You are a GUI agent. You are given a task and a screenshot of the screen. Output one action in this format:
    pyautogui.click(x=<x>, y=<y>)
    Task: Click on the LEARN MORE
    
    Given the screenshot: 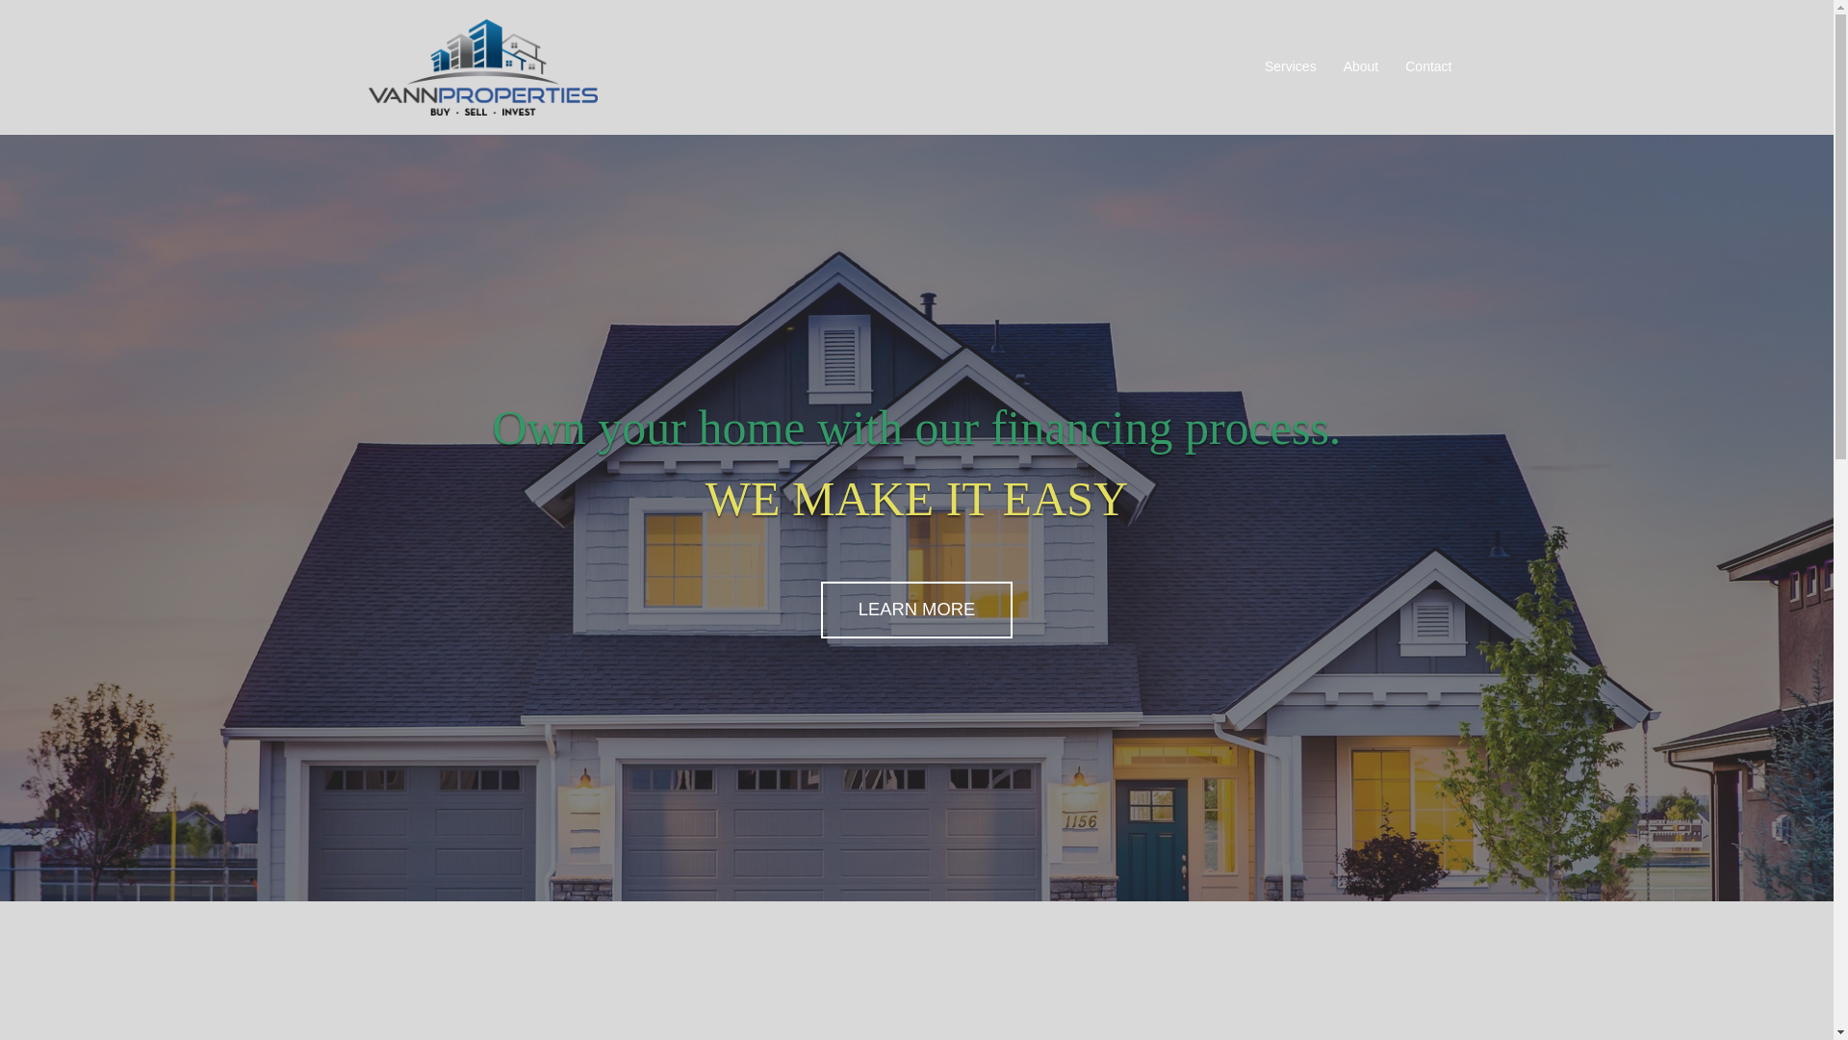 What is the action you would take?
    pyautogui.click(x=916, y=610)
    